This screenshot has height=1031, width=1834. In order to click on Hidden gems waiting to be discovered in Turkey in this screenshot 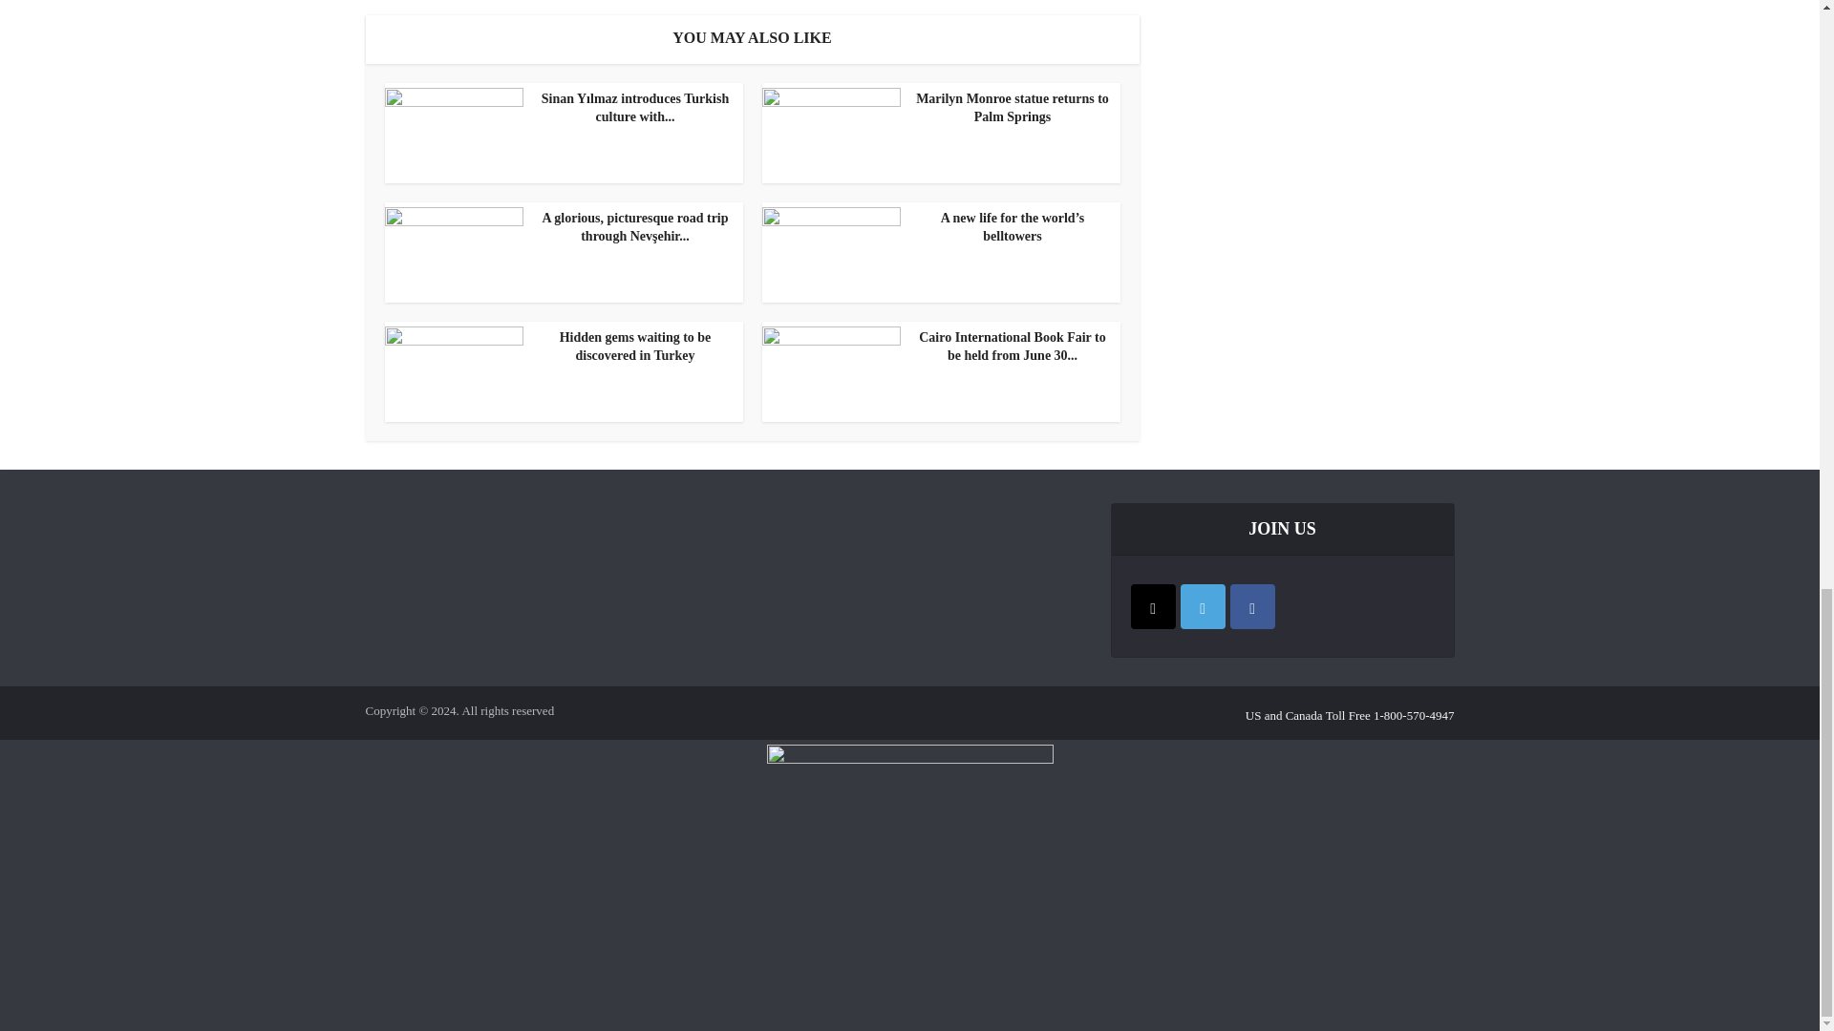, I will do `click(558, 347)`.